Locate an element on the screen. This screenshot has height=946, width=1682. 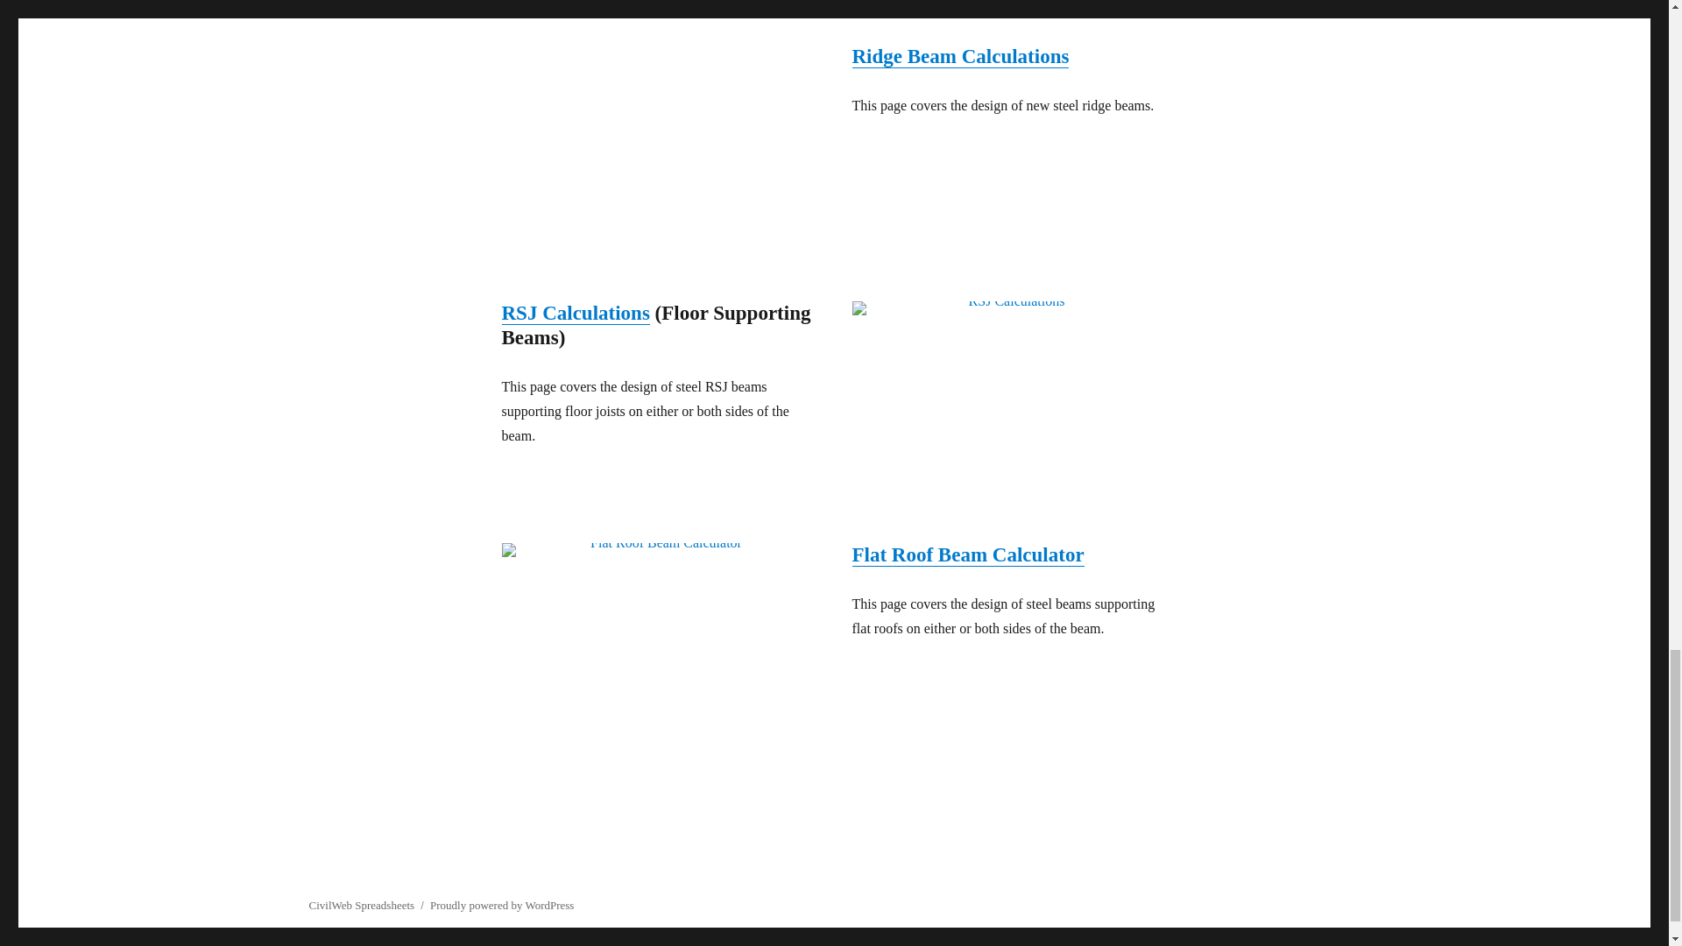
Ridge Beam Calculations is located at coordinates (959, 56).